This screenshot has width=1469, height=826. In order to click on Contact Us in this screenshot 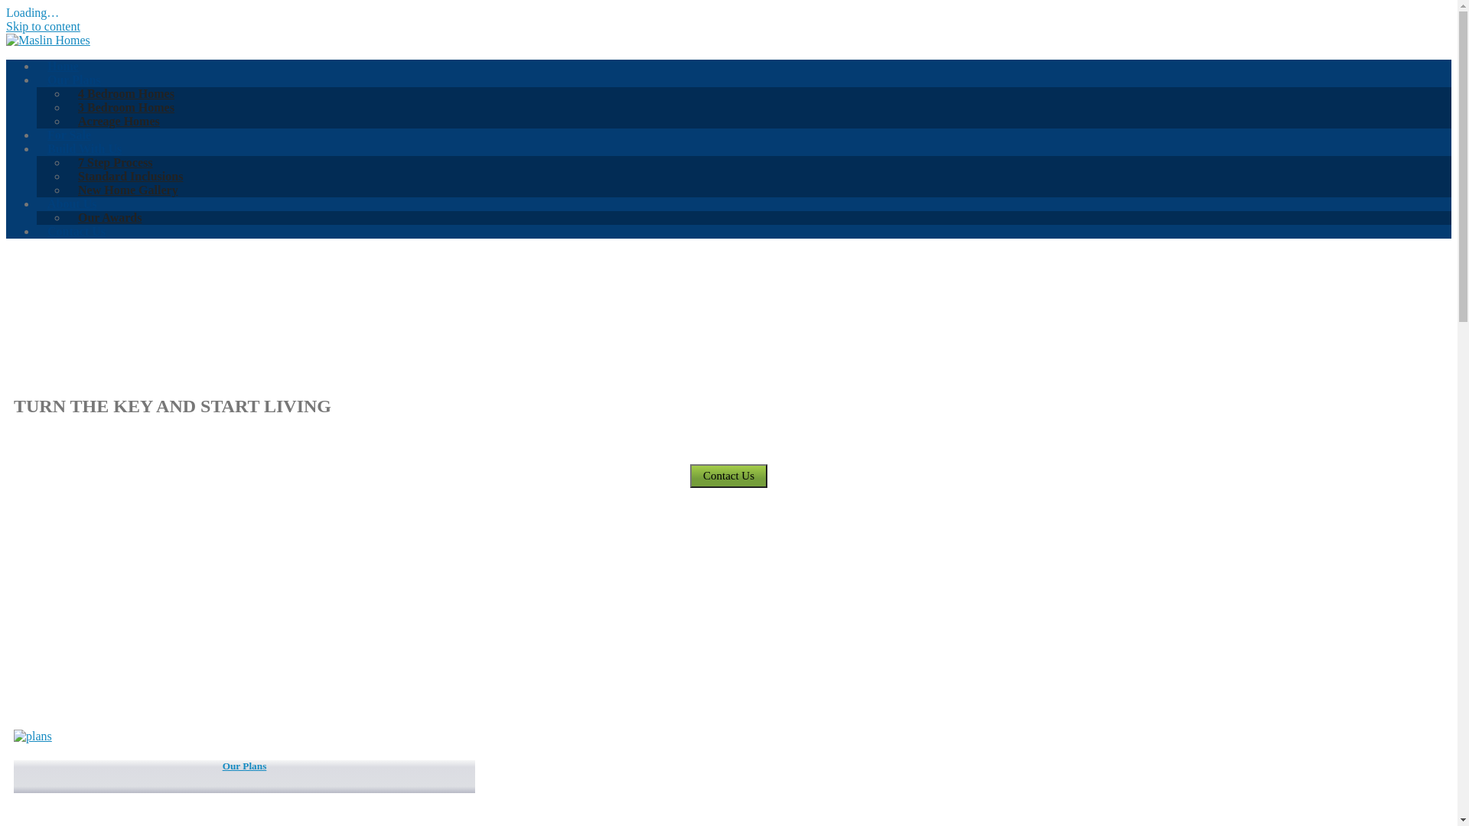, I will do `click(728, 476)`.